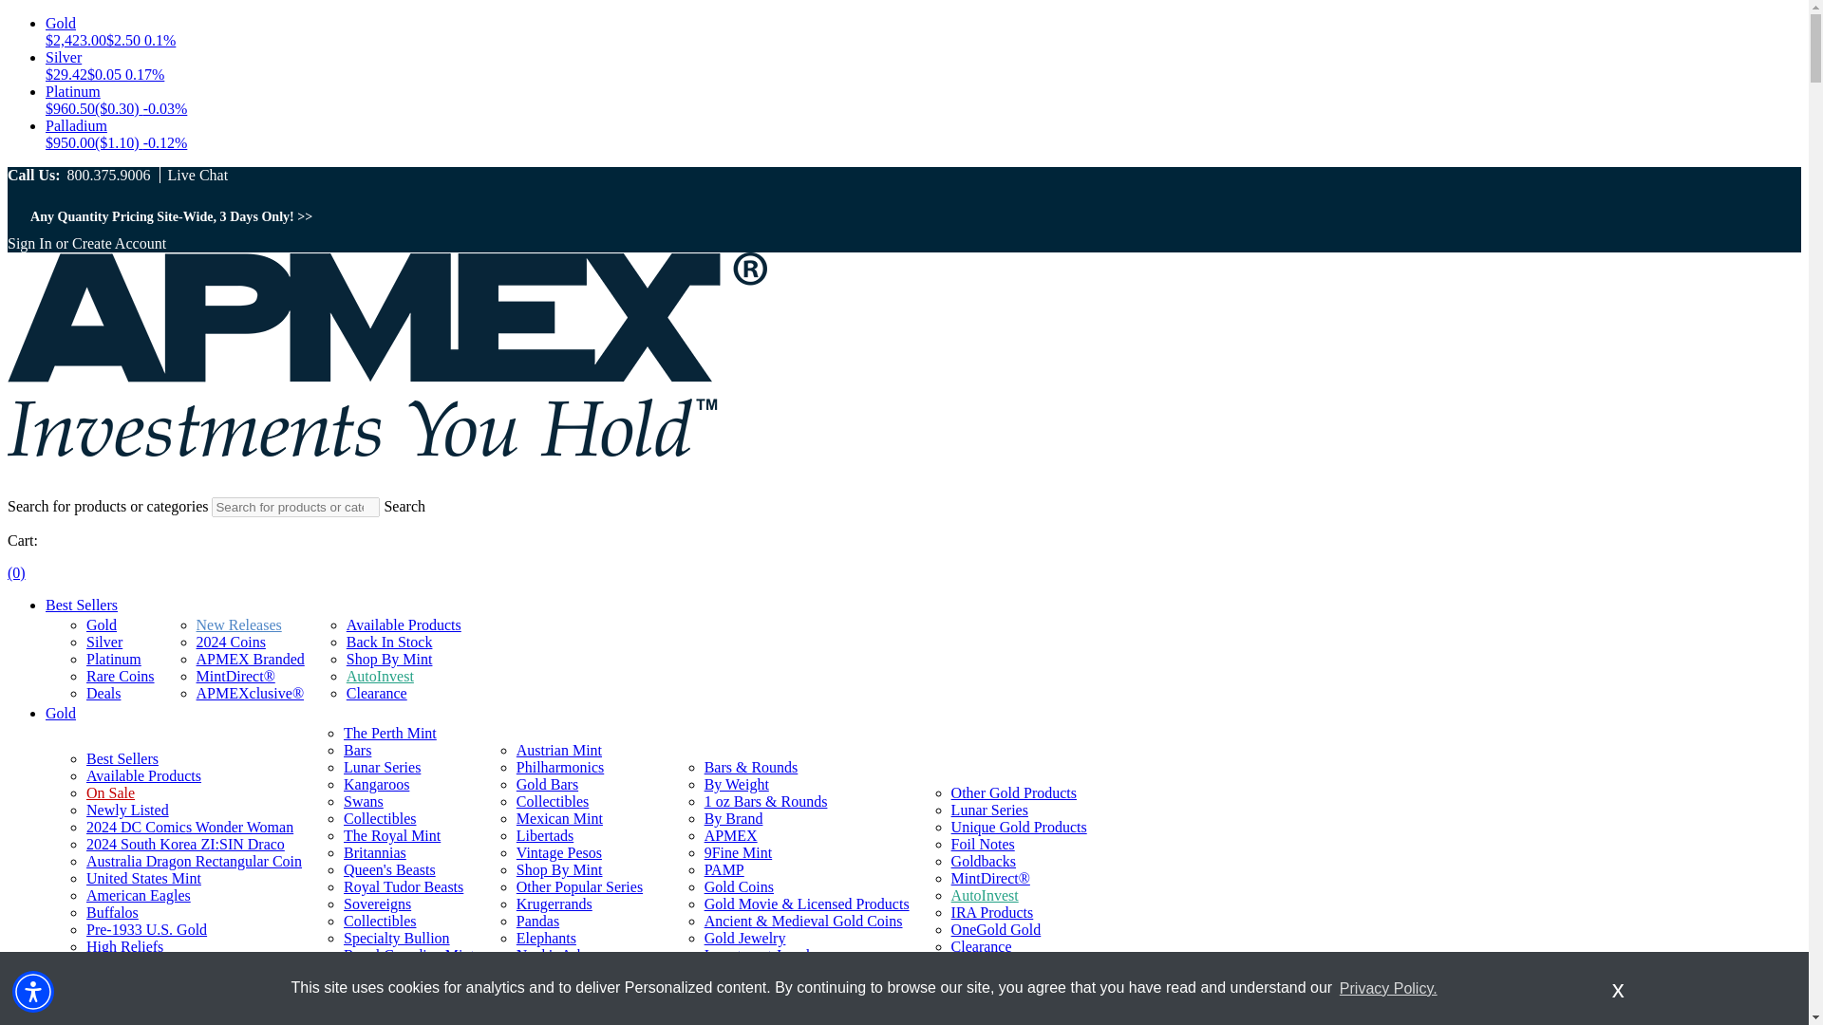 The image size is (1823, 1025). I want to click on Privacy Policy., so click(1388, 988).